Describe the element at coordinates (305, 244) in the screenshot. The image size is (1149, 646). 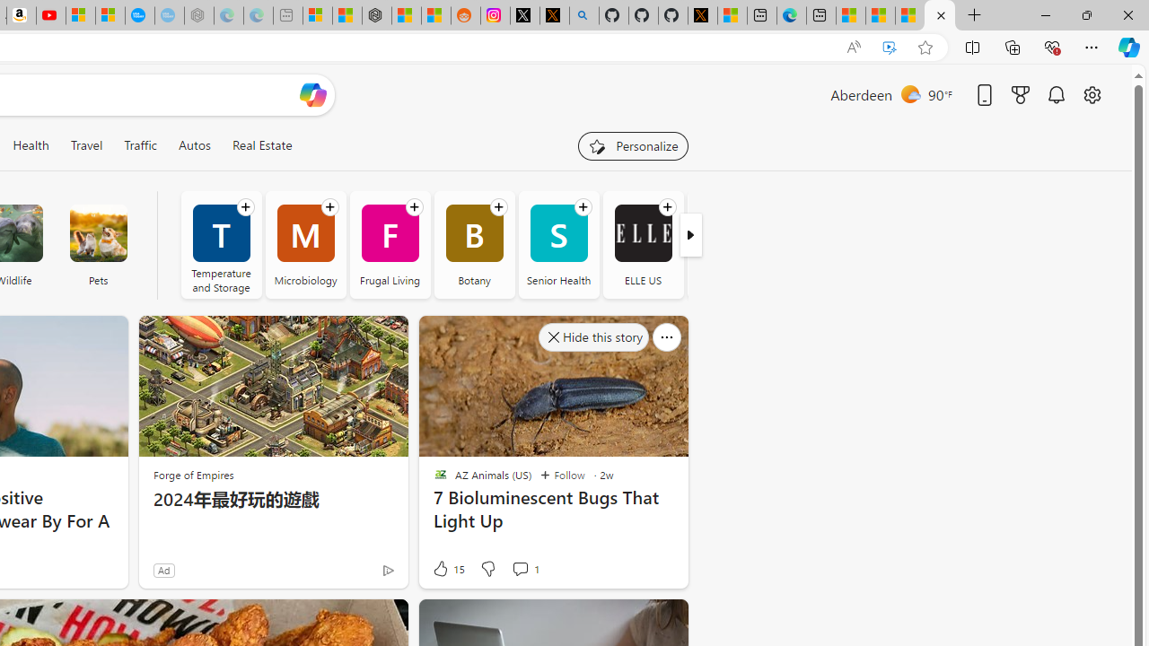
I see `Microbiology` at that location.